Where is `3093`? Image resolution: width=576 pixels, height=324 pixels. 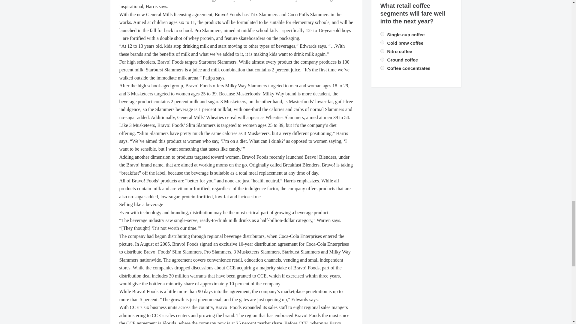
3093 is located at coordinates (382, 42).